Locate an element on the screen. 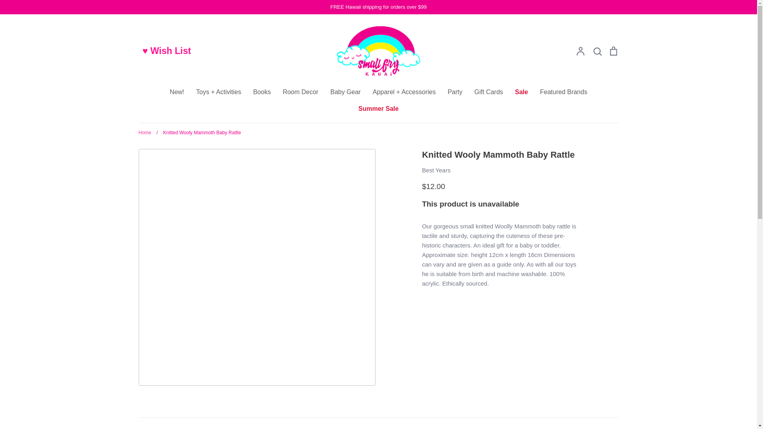 The width and height of the screenshot is (763, 429). Search is located at coordinates (597, 51).